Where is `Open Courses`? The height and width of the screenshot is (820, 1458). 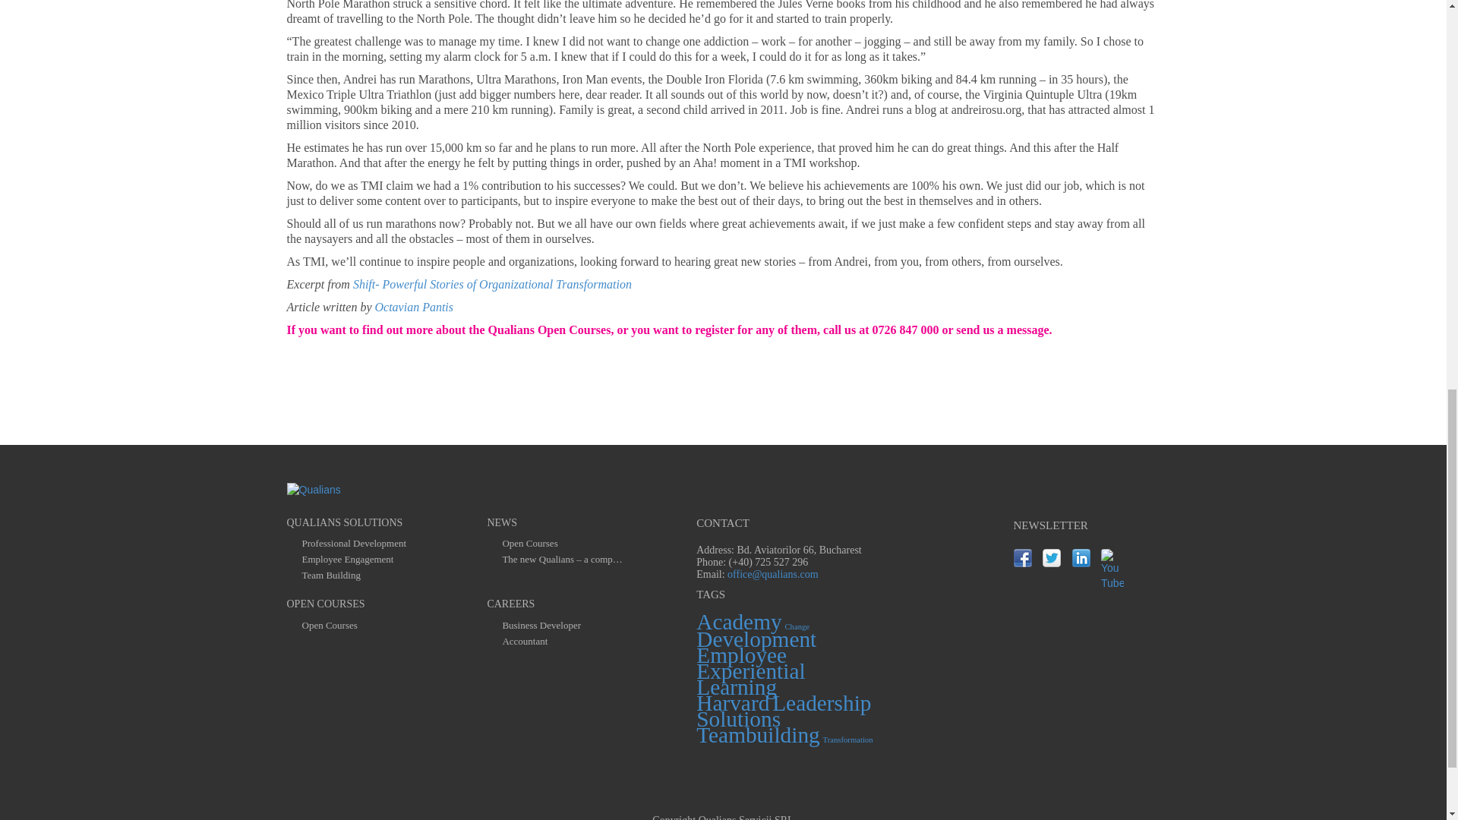 Open Courses is located at coordinates (330, 626).